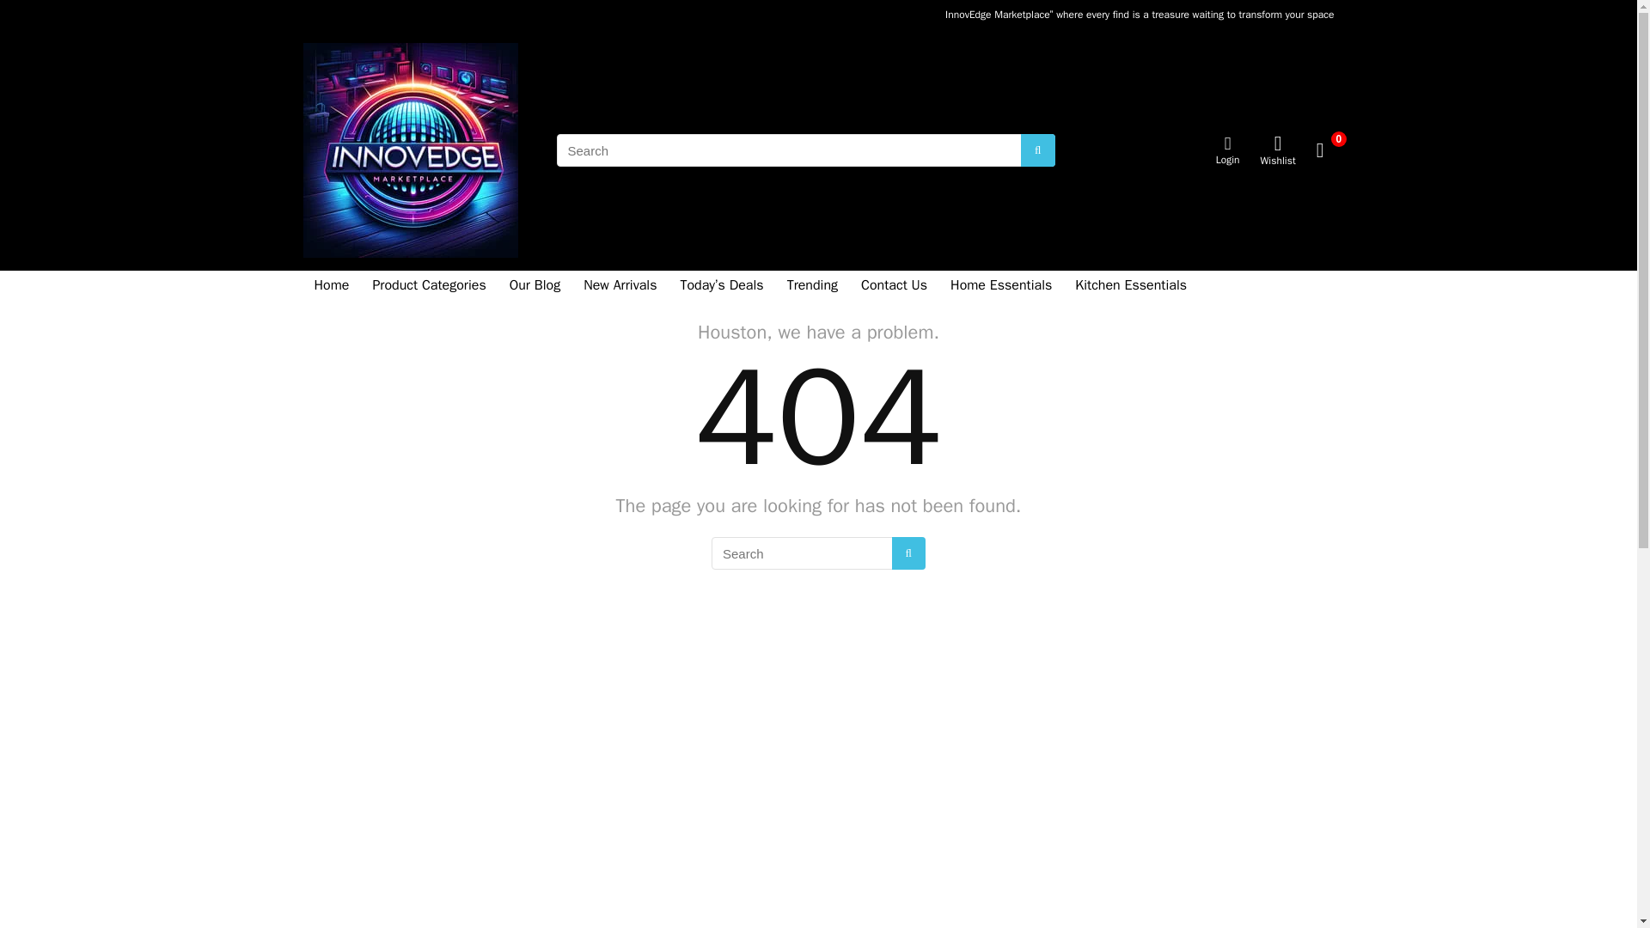 This screenshot has width=1650, height=928. I want to click on Product Categories, so click(428, 287).